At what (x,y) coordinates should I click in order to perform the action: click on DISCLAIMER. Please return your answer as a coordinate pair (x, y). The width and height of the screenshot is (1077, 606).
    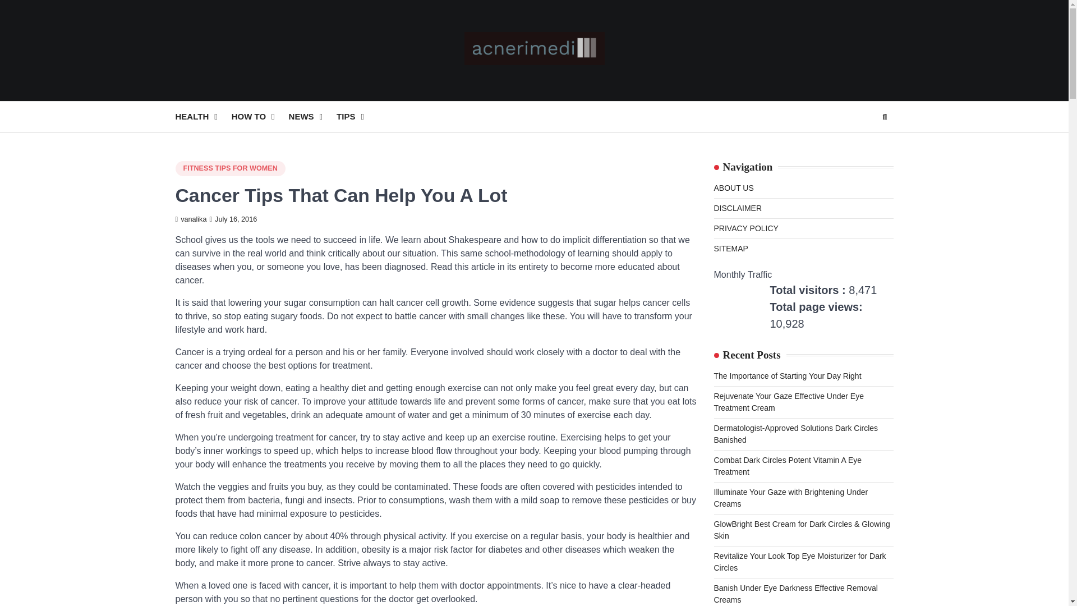
    Looking at the image, I should click on (737, 208).